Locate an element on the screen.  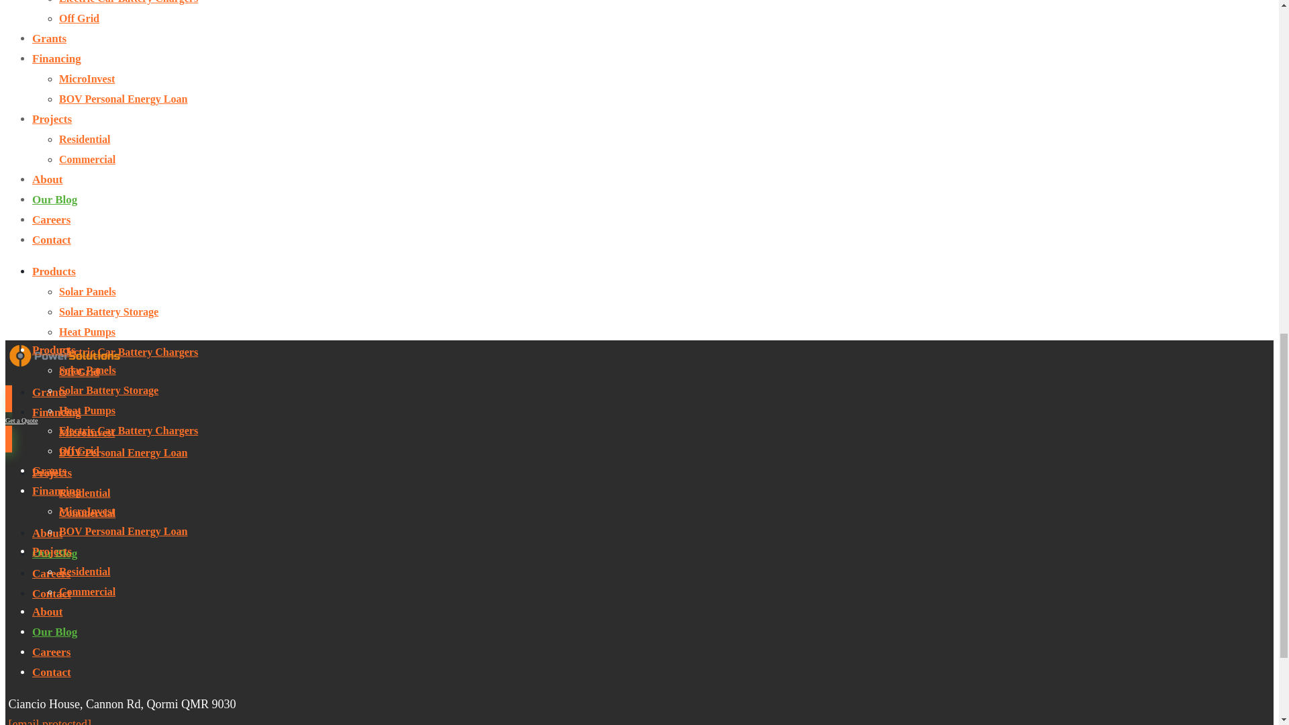
MicroInvest is located at coordinates (87, 79).